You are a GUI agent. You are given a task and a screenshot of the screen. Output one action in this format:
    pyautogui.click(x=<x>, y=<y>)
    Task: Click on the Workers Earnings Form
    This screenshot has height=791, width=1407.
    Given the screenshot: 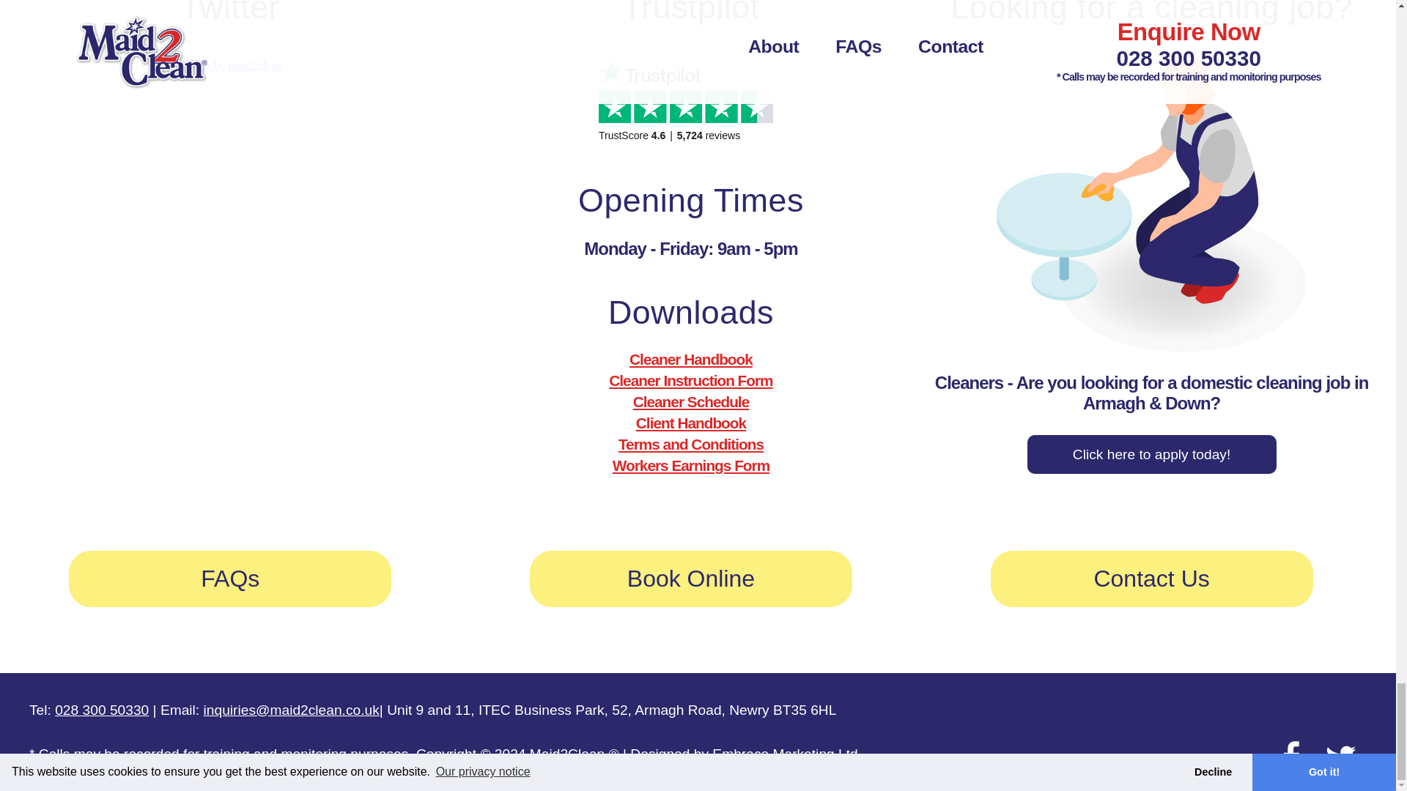 What is the action you would take?
    pyautogui.click(x=690, y=465)
    